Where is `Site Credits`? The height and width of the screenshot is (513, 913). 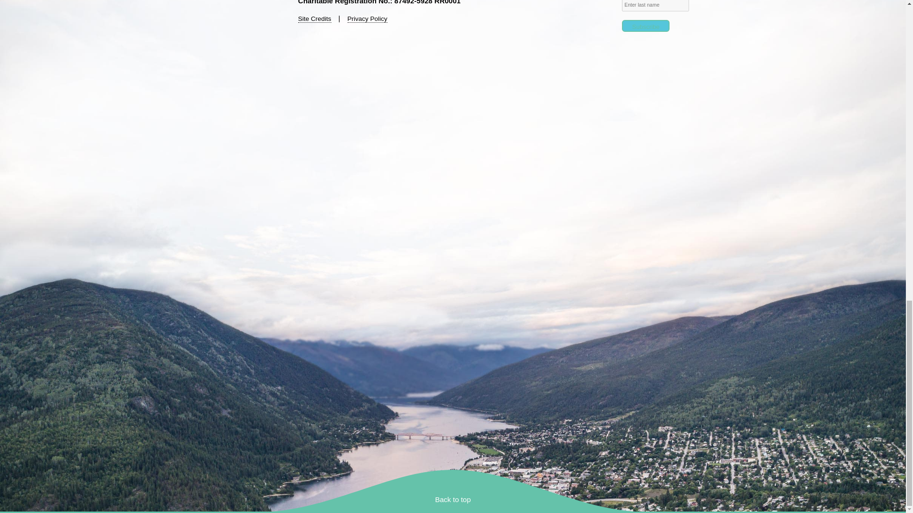 Site Credits is located at coordinates (315, 19).